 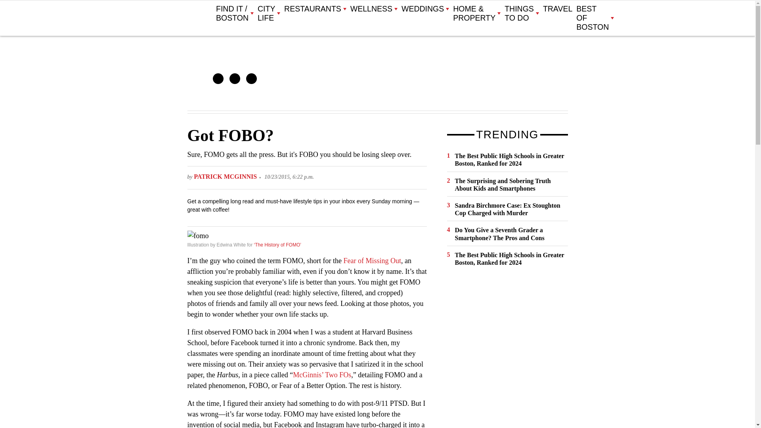 I want to click on RESTAURANTS, so click(x=315, y=9).